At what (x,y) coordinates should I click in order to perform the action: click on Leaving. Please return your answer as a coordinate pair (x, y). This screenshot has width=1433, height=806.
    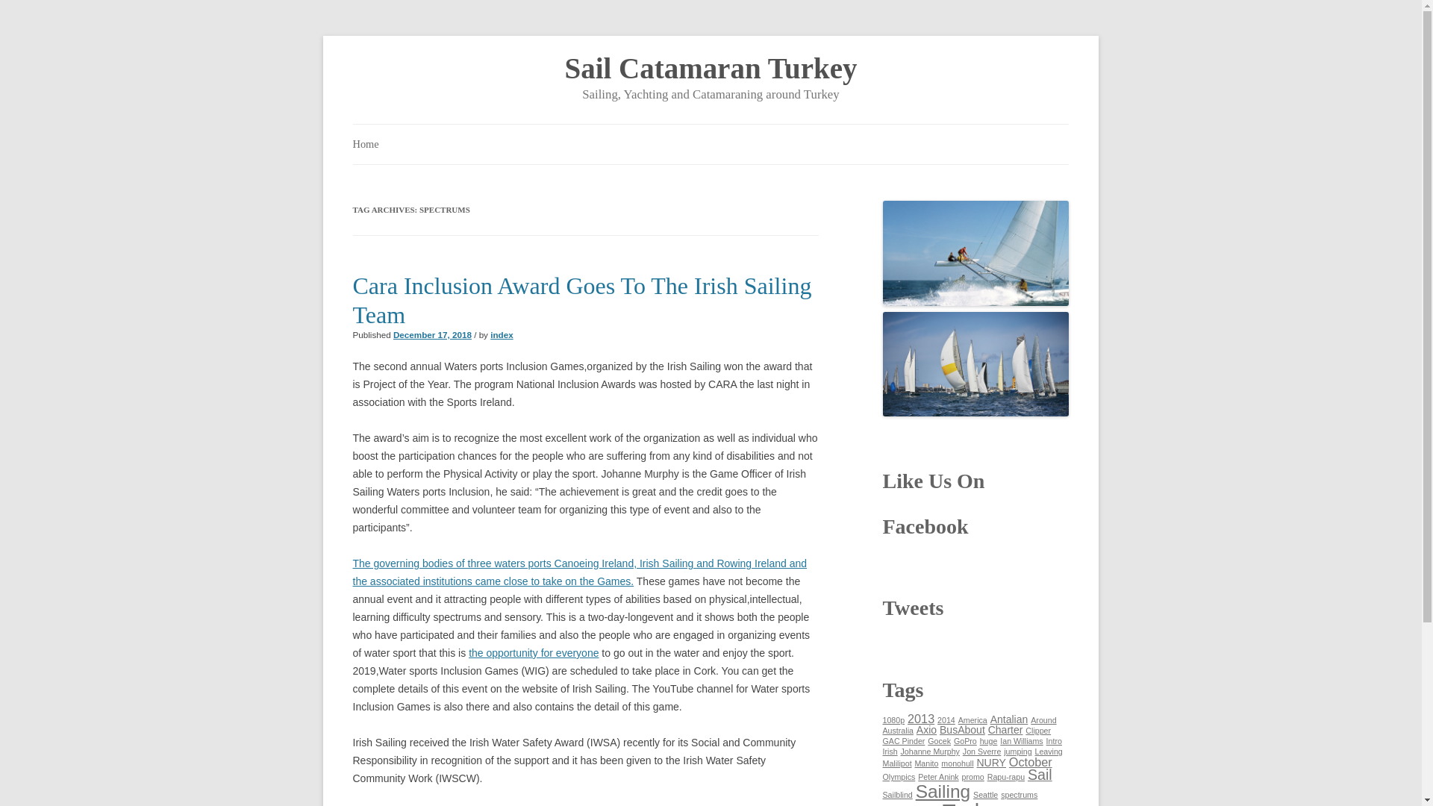
    Looking at the image, I should click on (1048, 752).